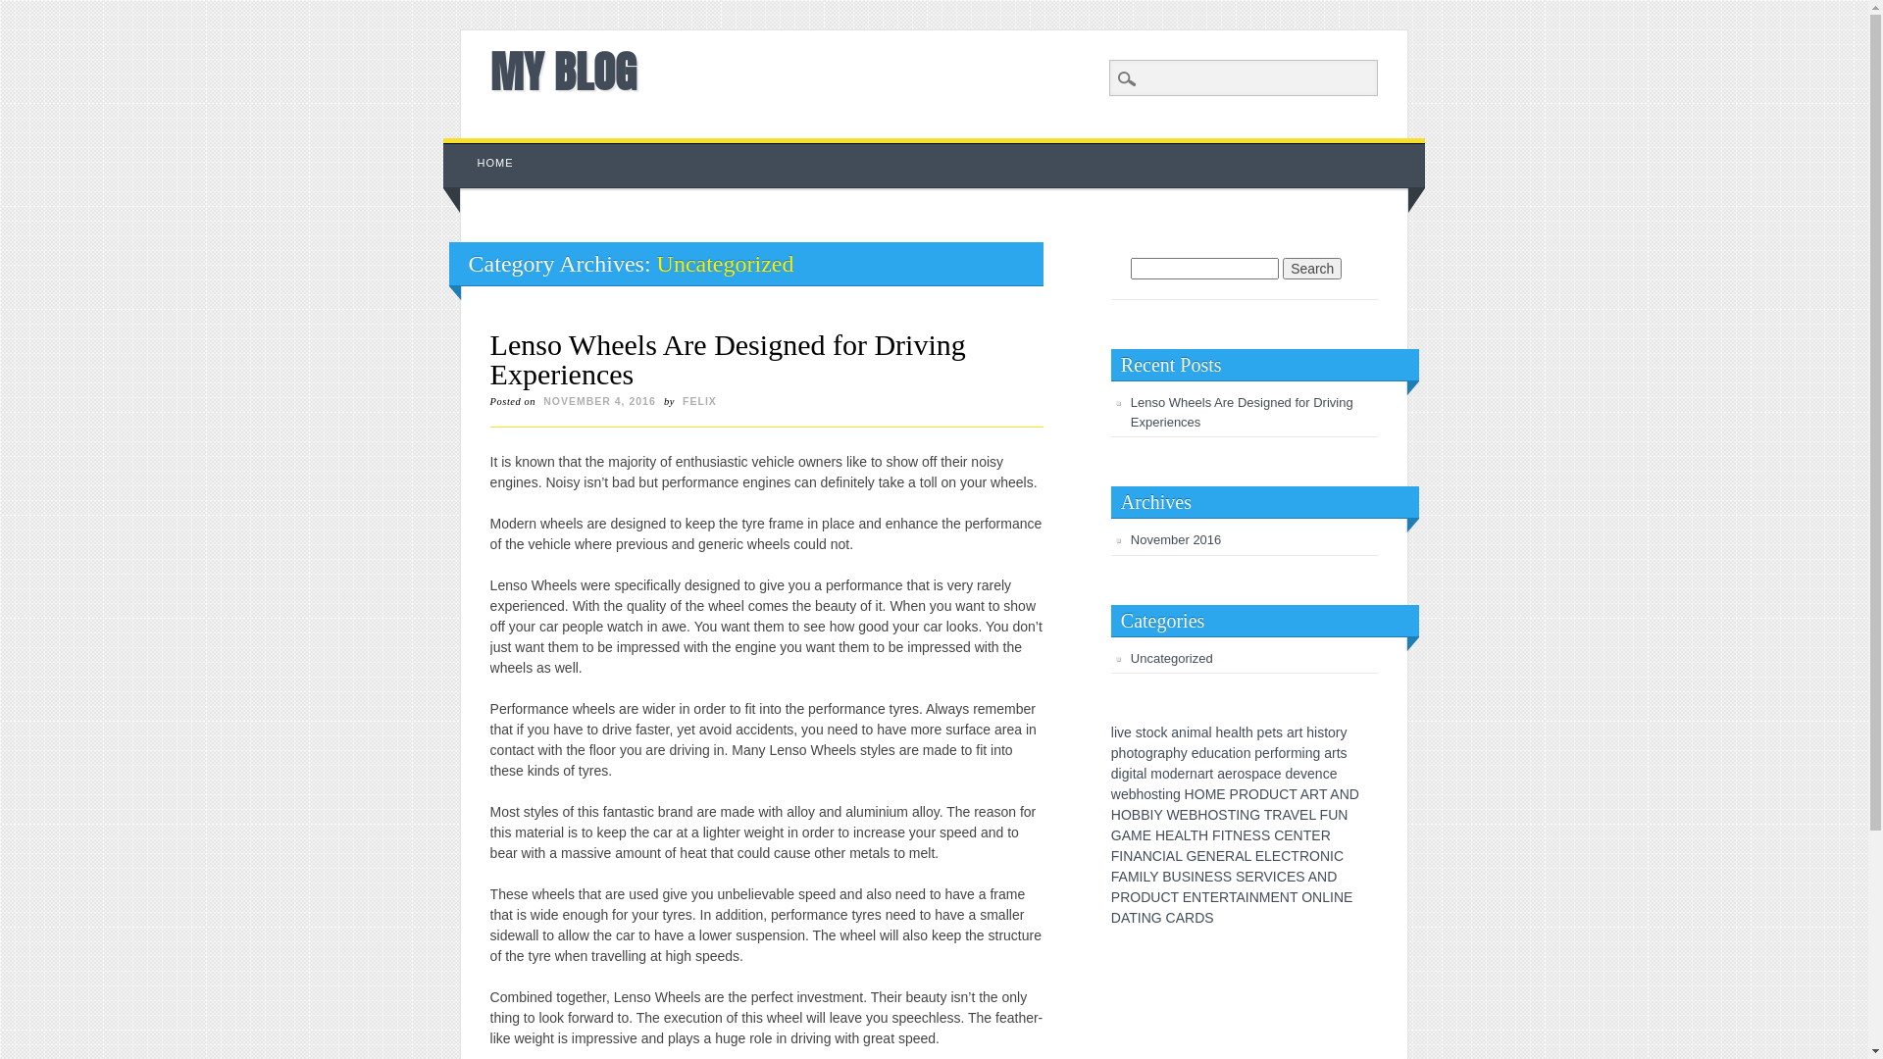 This screenshot has height=1059, width=1883. I want to click on e, so click(1297, 774).